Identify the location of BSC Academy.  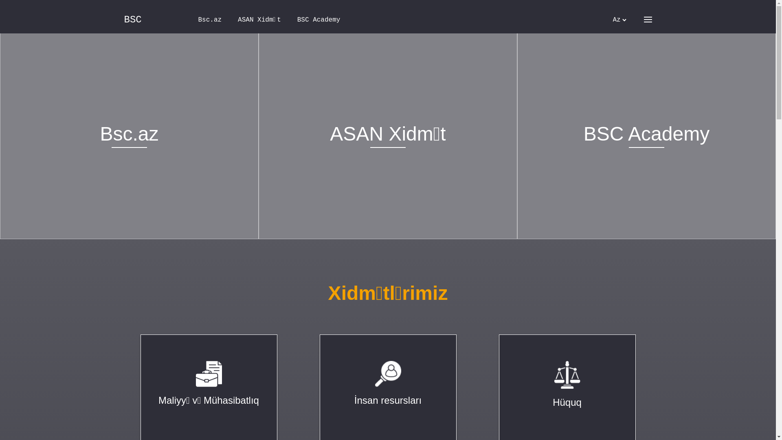
(319, 20).